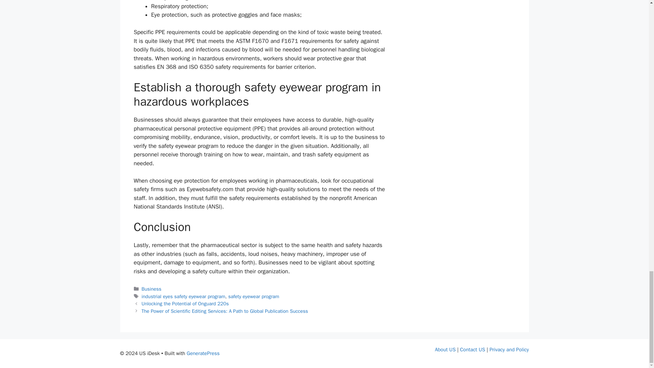 This screenshot has height=368, width=654. I want to click on safety eyewear program, so click(253, 296).